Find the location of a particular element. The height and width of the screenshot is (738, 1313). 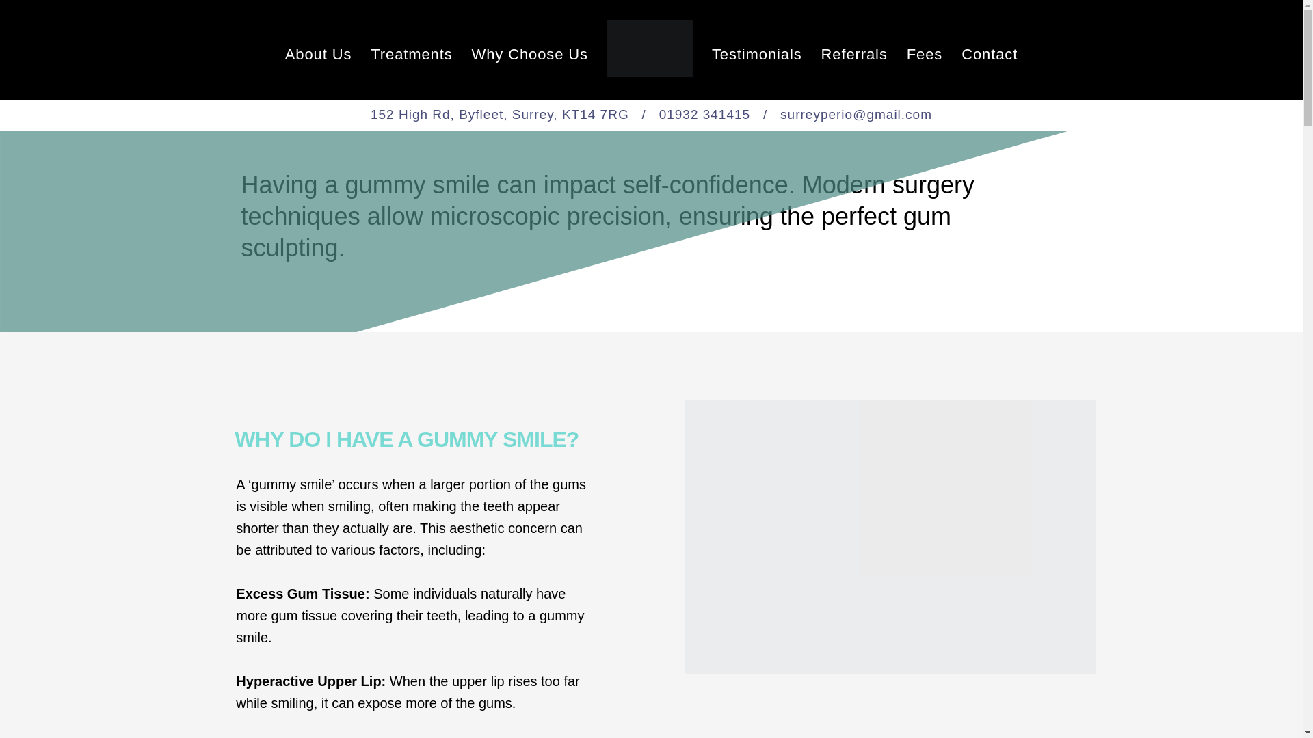

Referrals is located at coordinates (854, 55).